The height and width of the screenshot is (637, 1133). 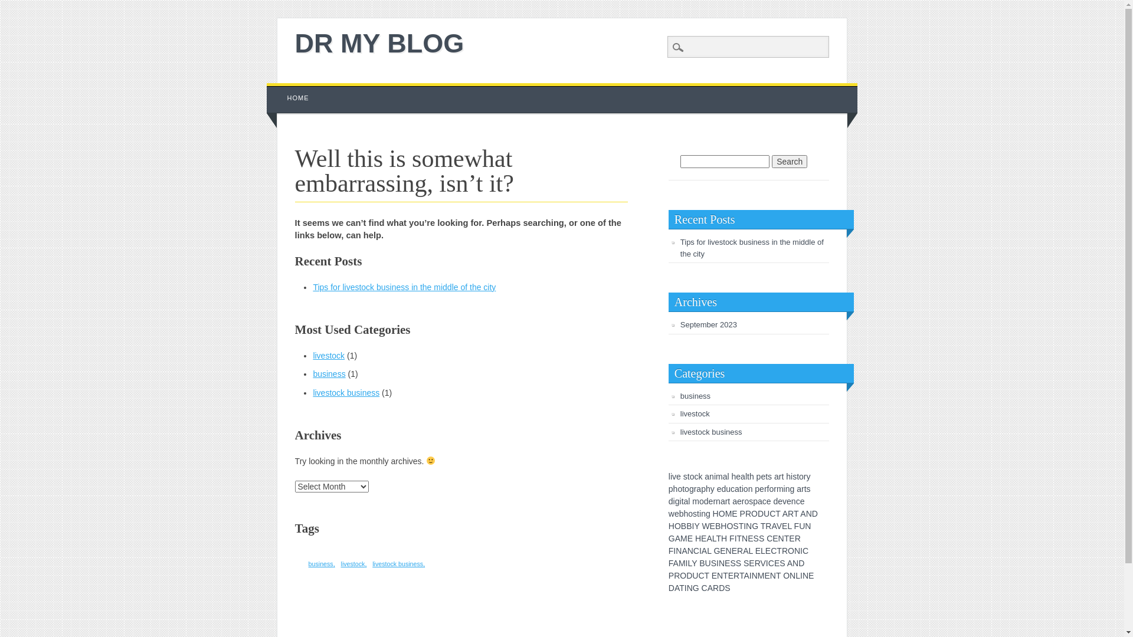 What do you see at coordinates (677, 588) in the screenshot?
I see `A` at bounding box center [677, 588].